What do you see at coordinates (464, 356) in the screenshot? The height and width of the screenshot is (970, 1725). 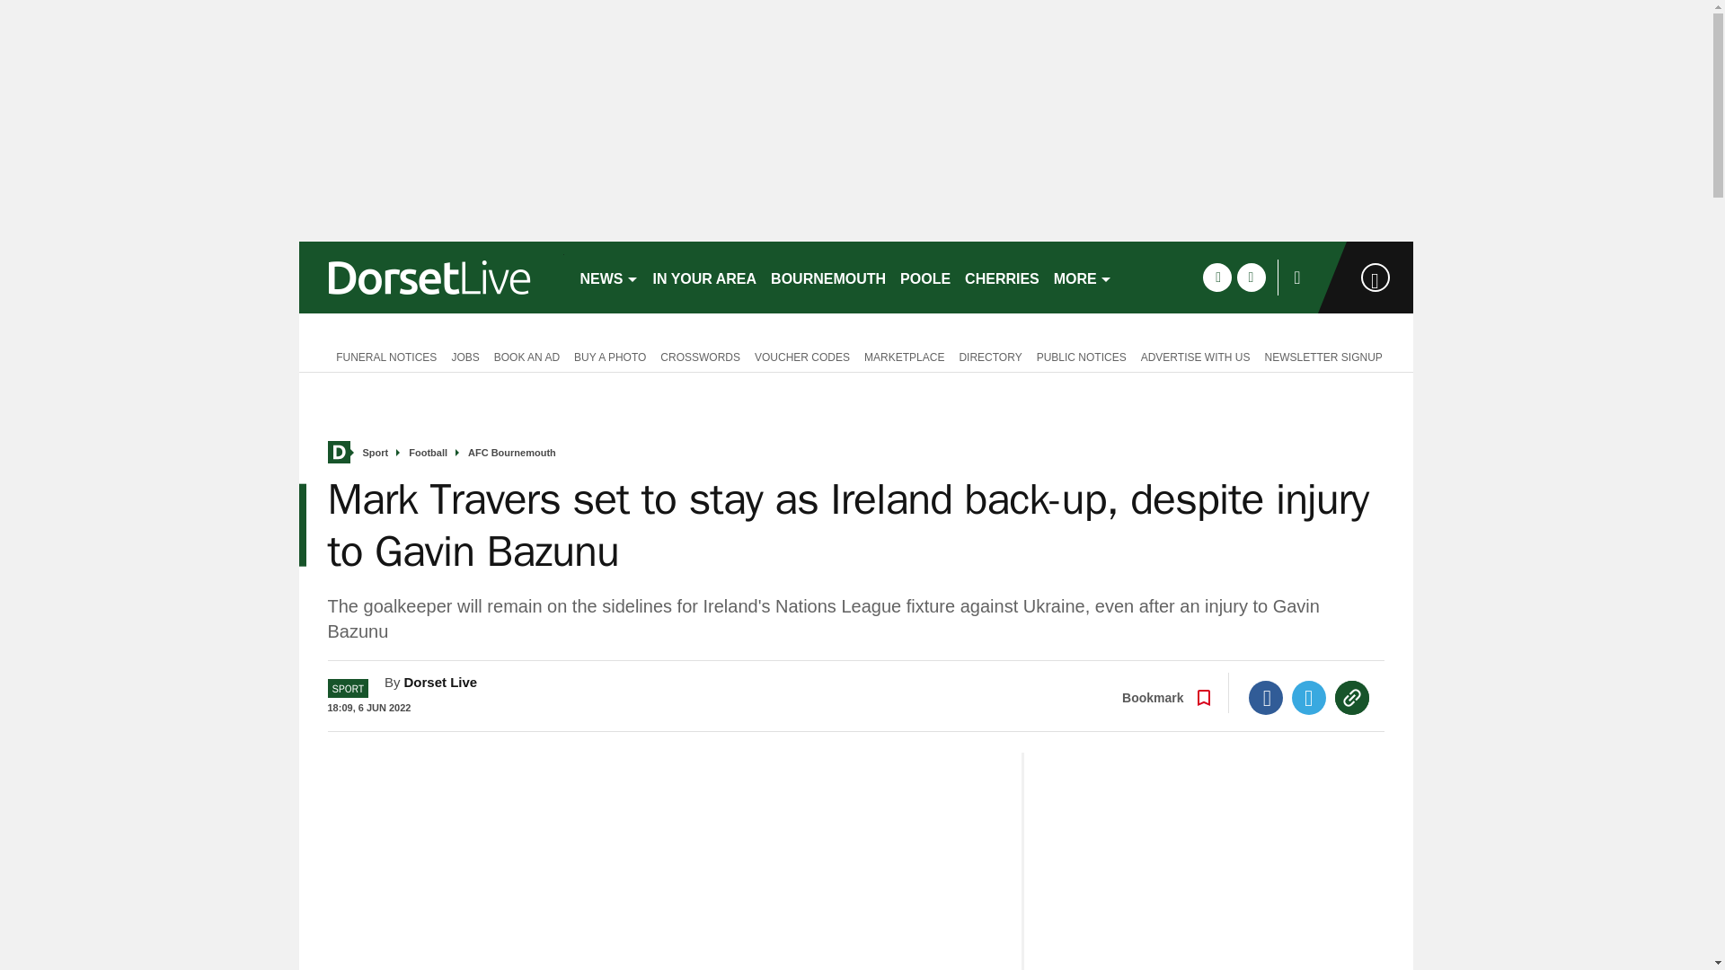 I see `JOBS` at bounding box center [464, 356].